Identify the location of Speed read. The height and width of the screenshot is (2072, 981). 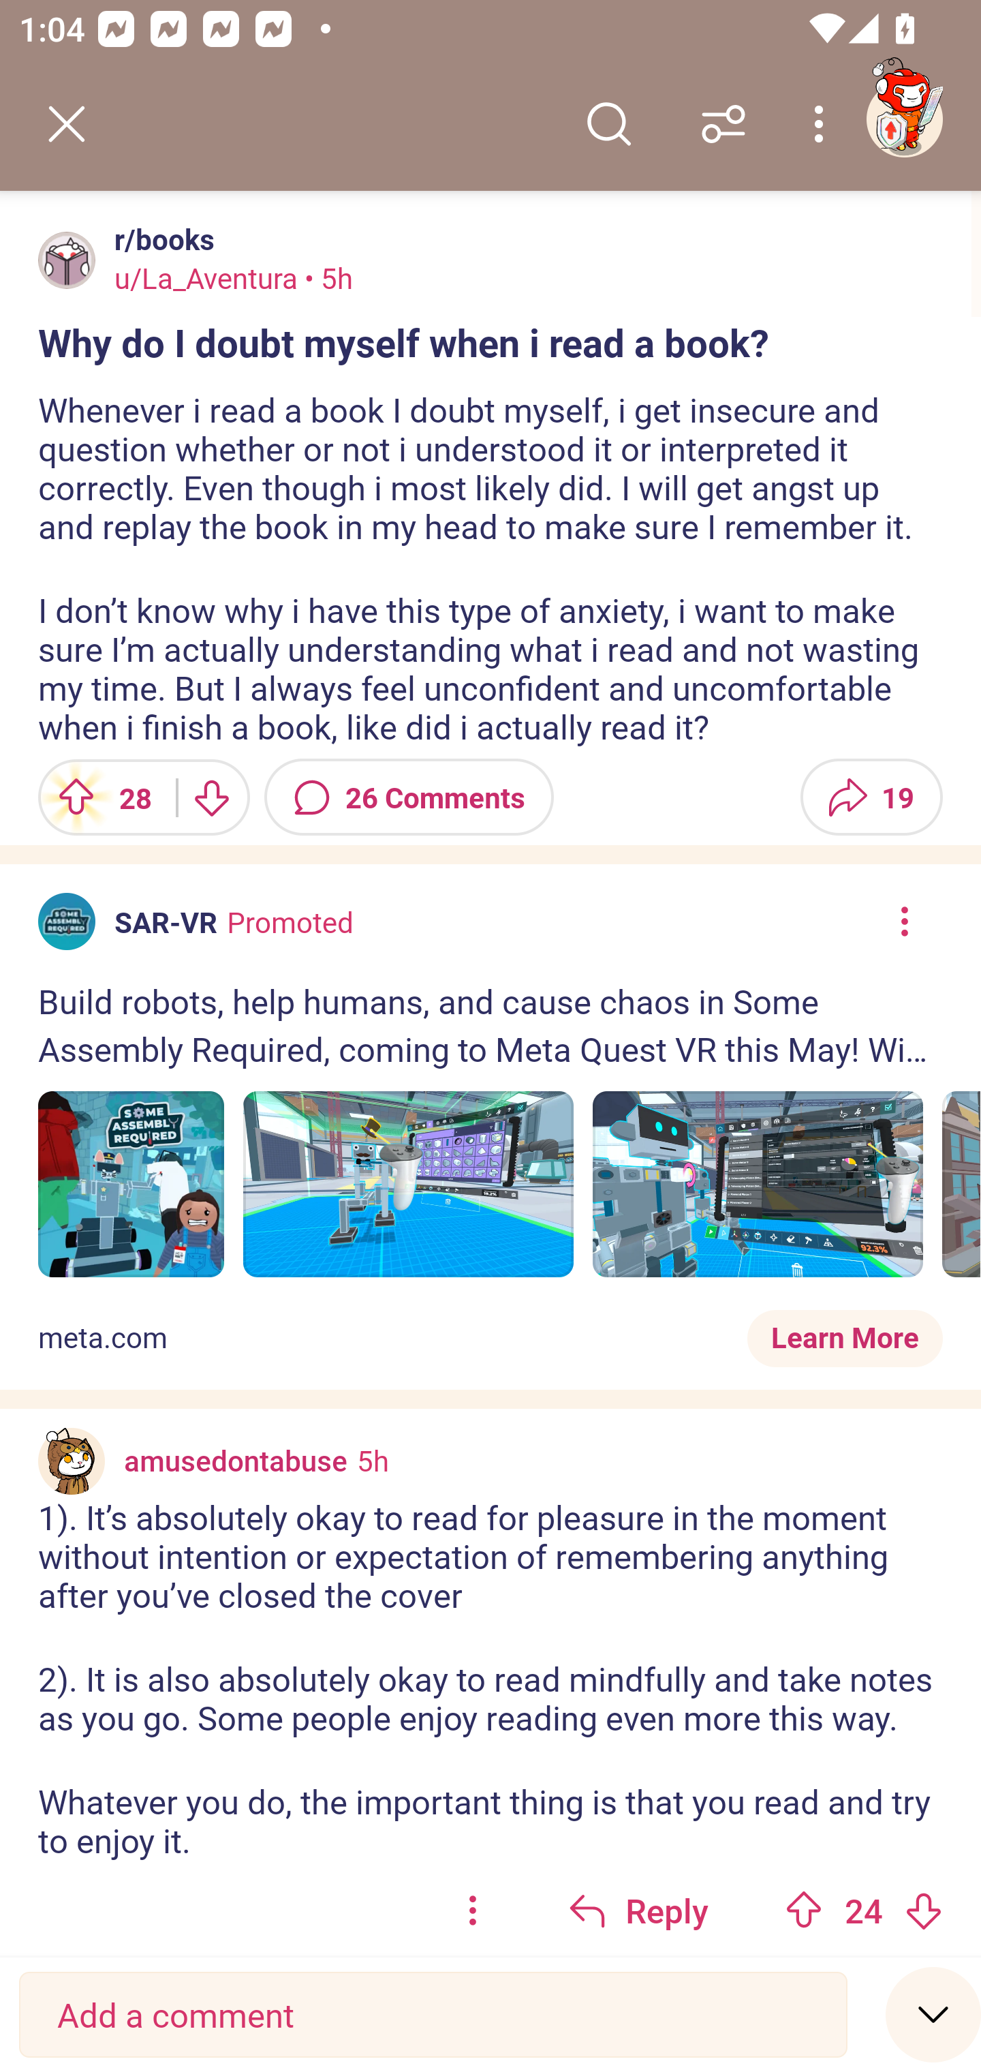
(933, 2013).